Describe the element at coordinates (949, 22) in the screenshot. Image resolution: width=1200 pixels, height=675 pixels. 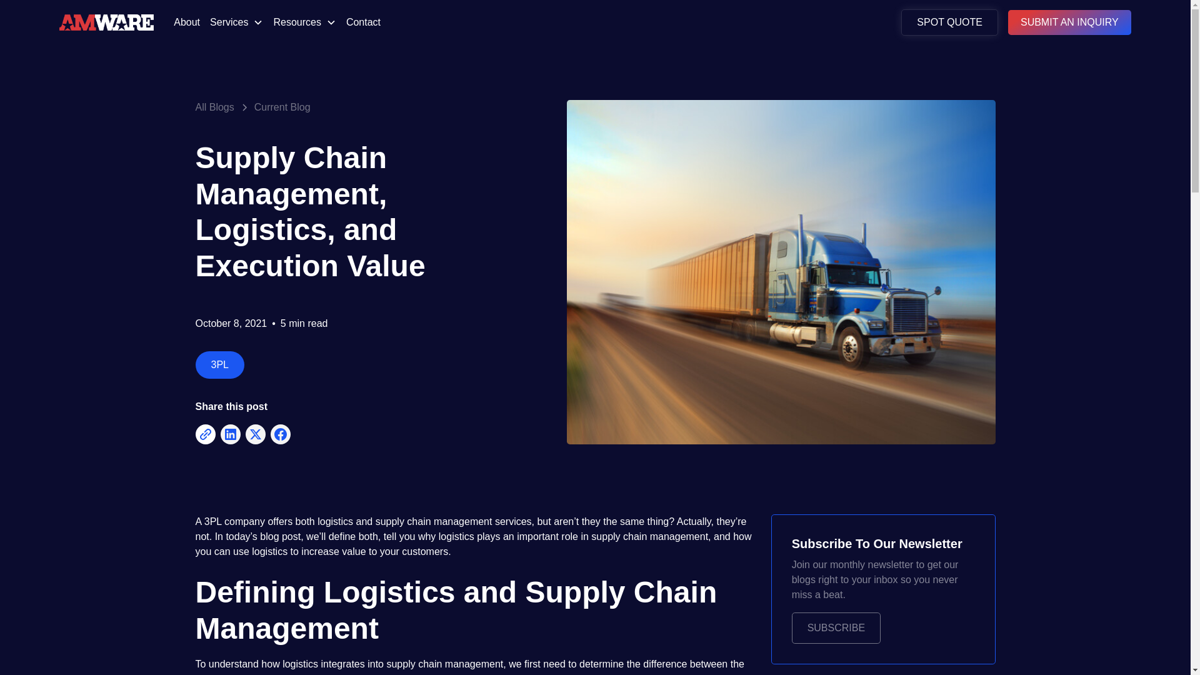
I see `SPOT QUOTE` at that location.